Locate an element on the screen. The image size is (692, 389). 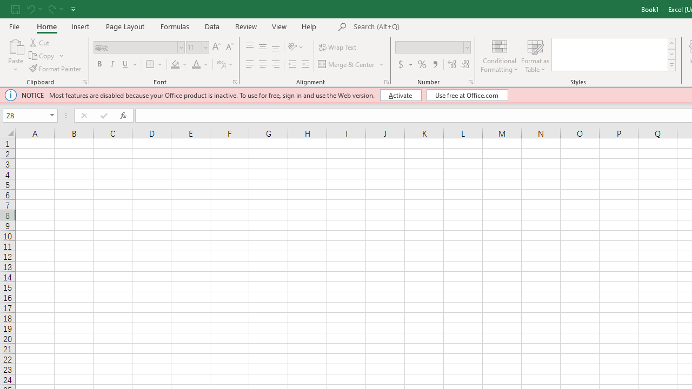
Use free at Office.com is located at coordinates (467, 95).